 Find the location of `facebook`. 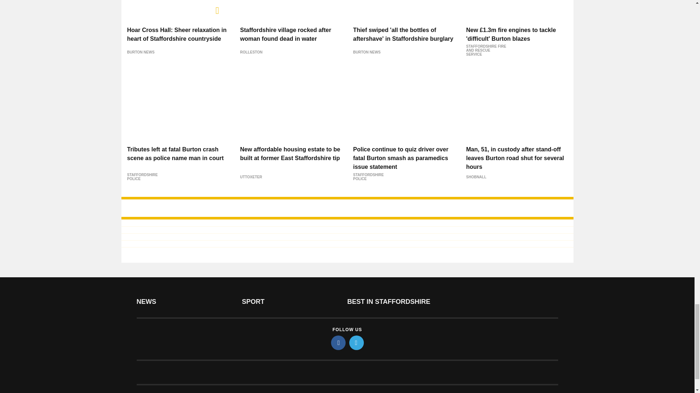

facebook is located at coordinates (338, 343).